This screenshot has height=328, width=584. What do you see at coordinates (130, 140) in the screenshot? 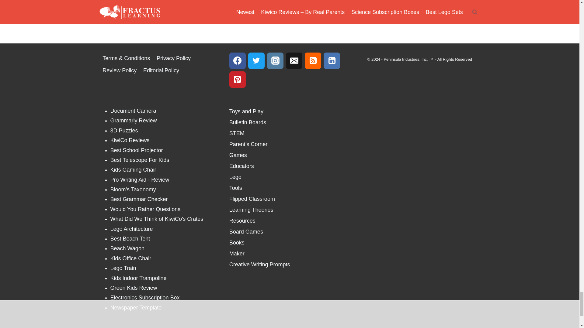
I see `Kiwico Box` at bounding box center [130, 140].